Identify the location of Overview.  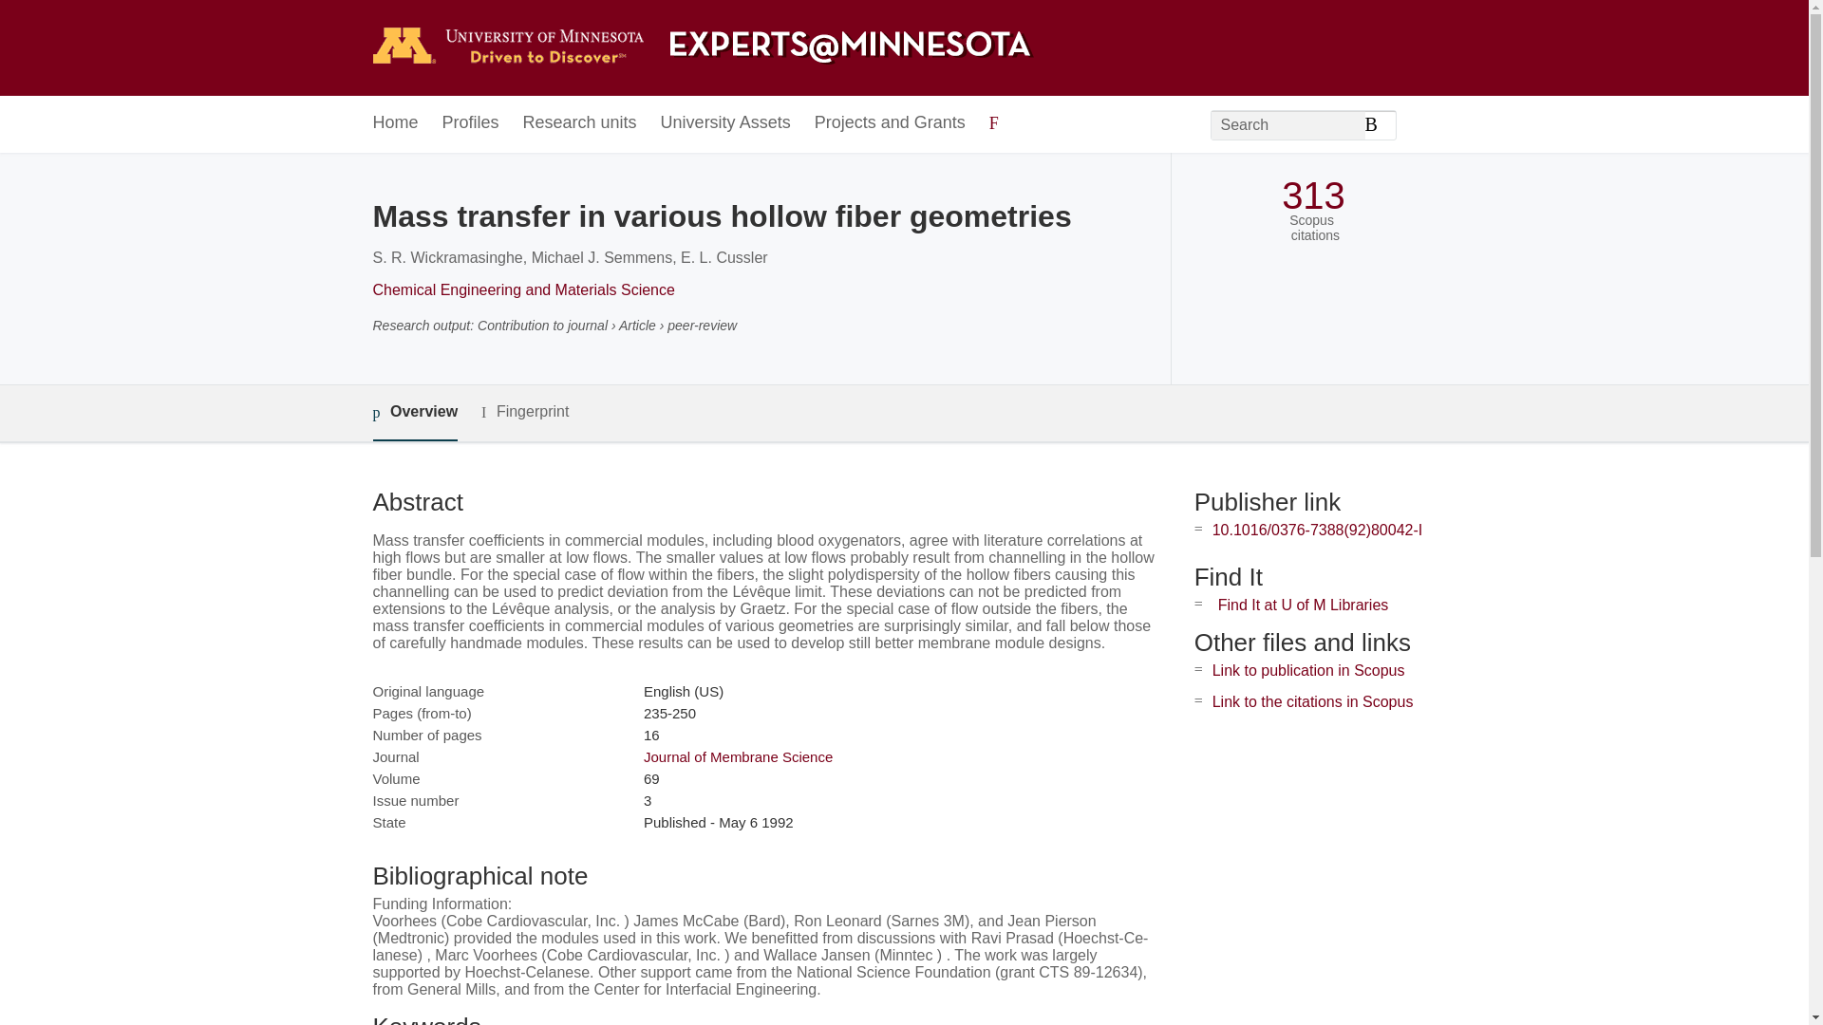
(414, 414).